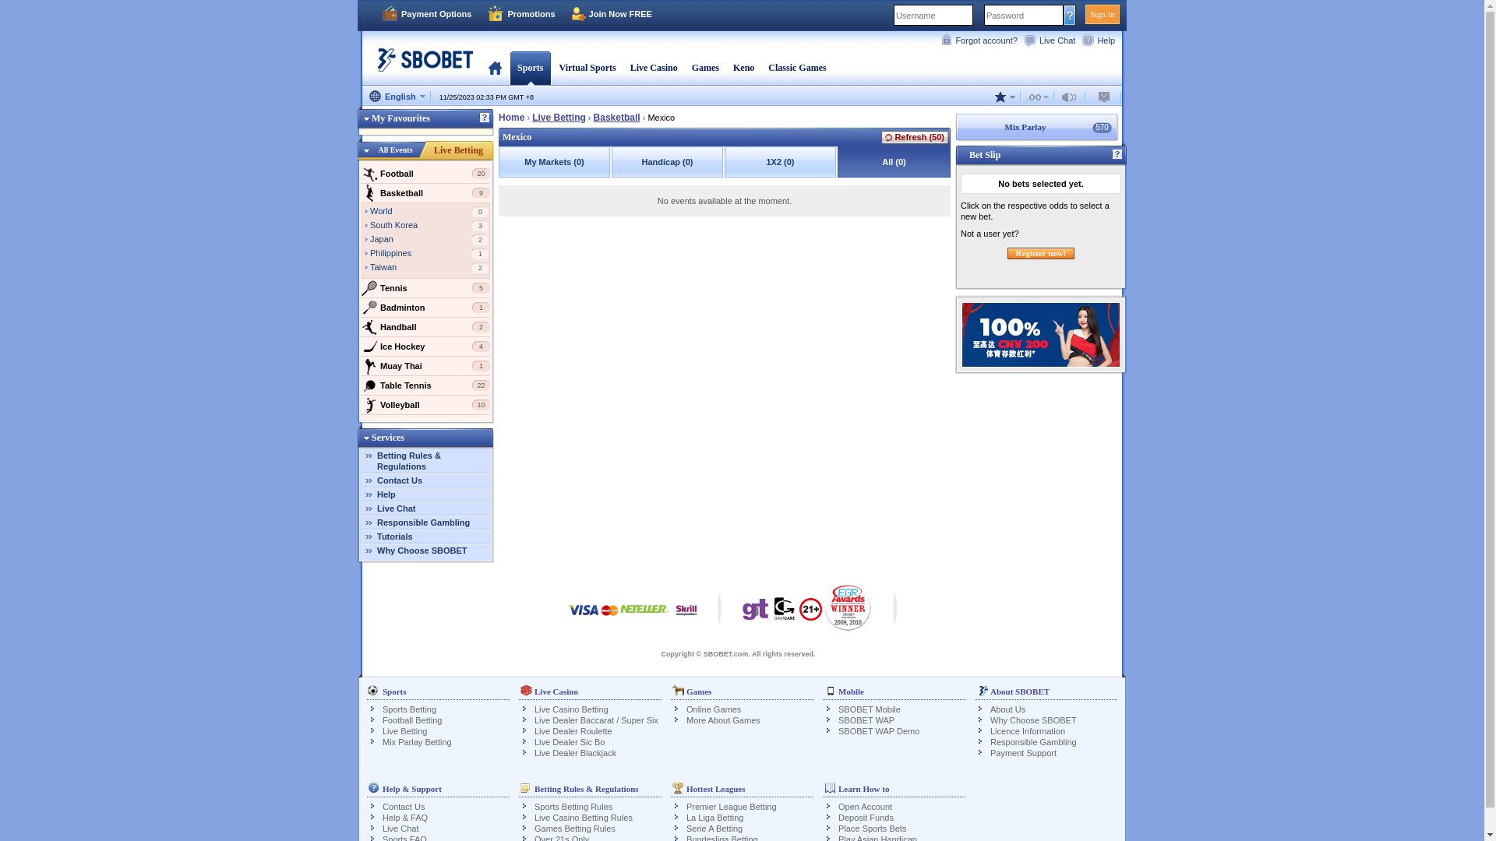 This screenshot has width=1496, height=841. I want to click on Home, so click(496, 68).